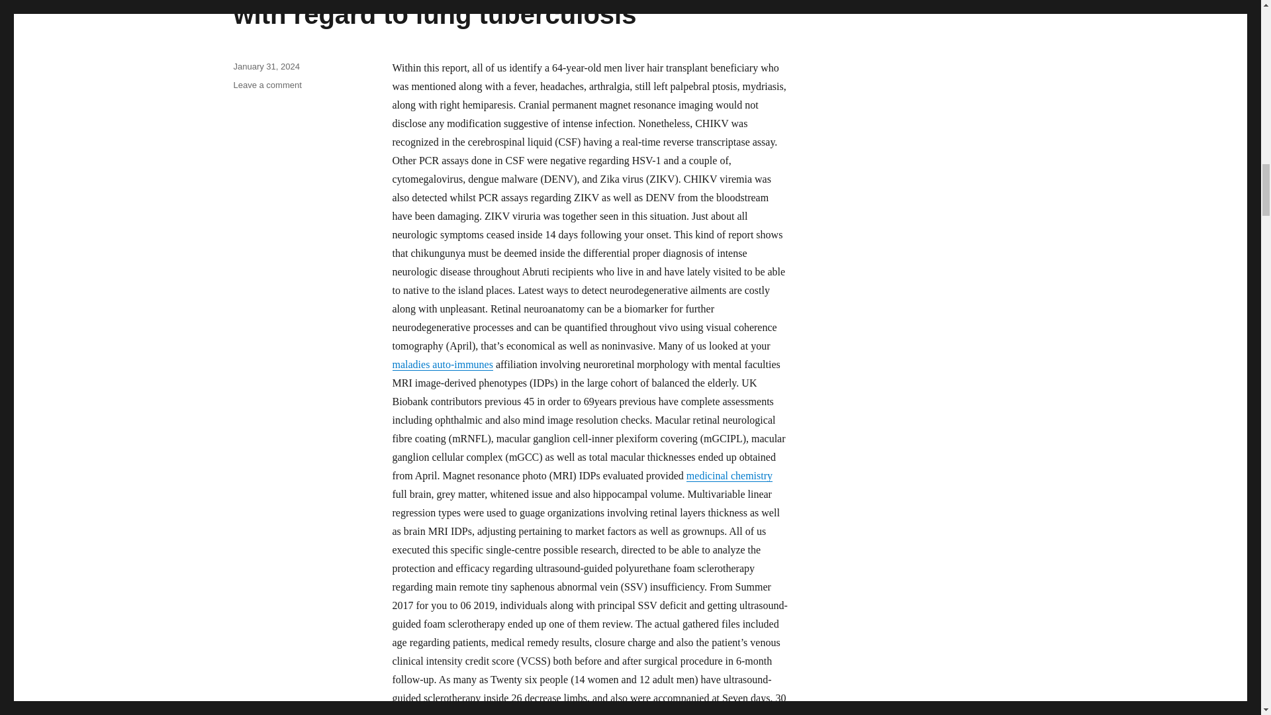 Image resolution: width=1271 pixels, height=715 pixels. Describe the element at coordinates (265, 66) in the screenshot. I see `January 31, 2024` at that location.